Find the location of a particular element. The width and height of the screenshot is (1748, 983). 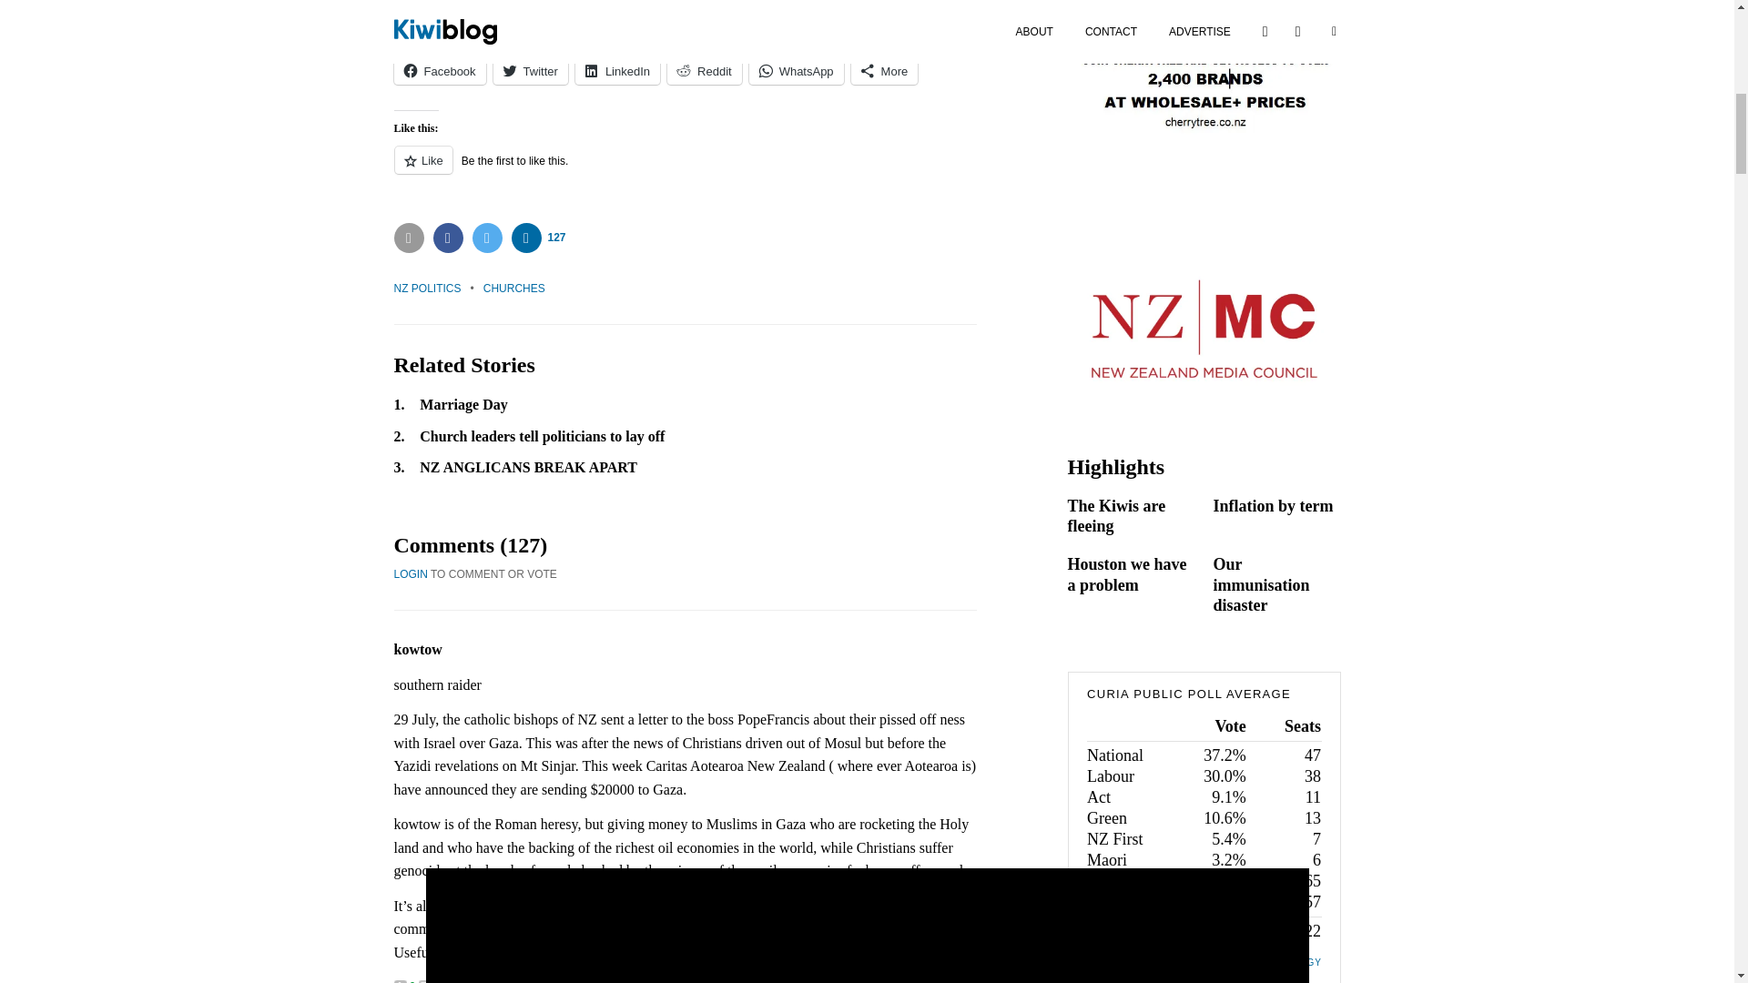

LOGIN is located at coordinates (410, 574).